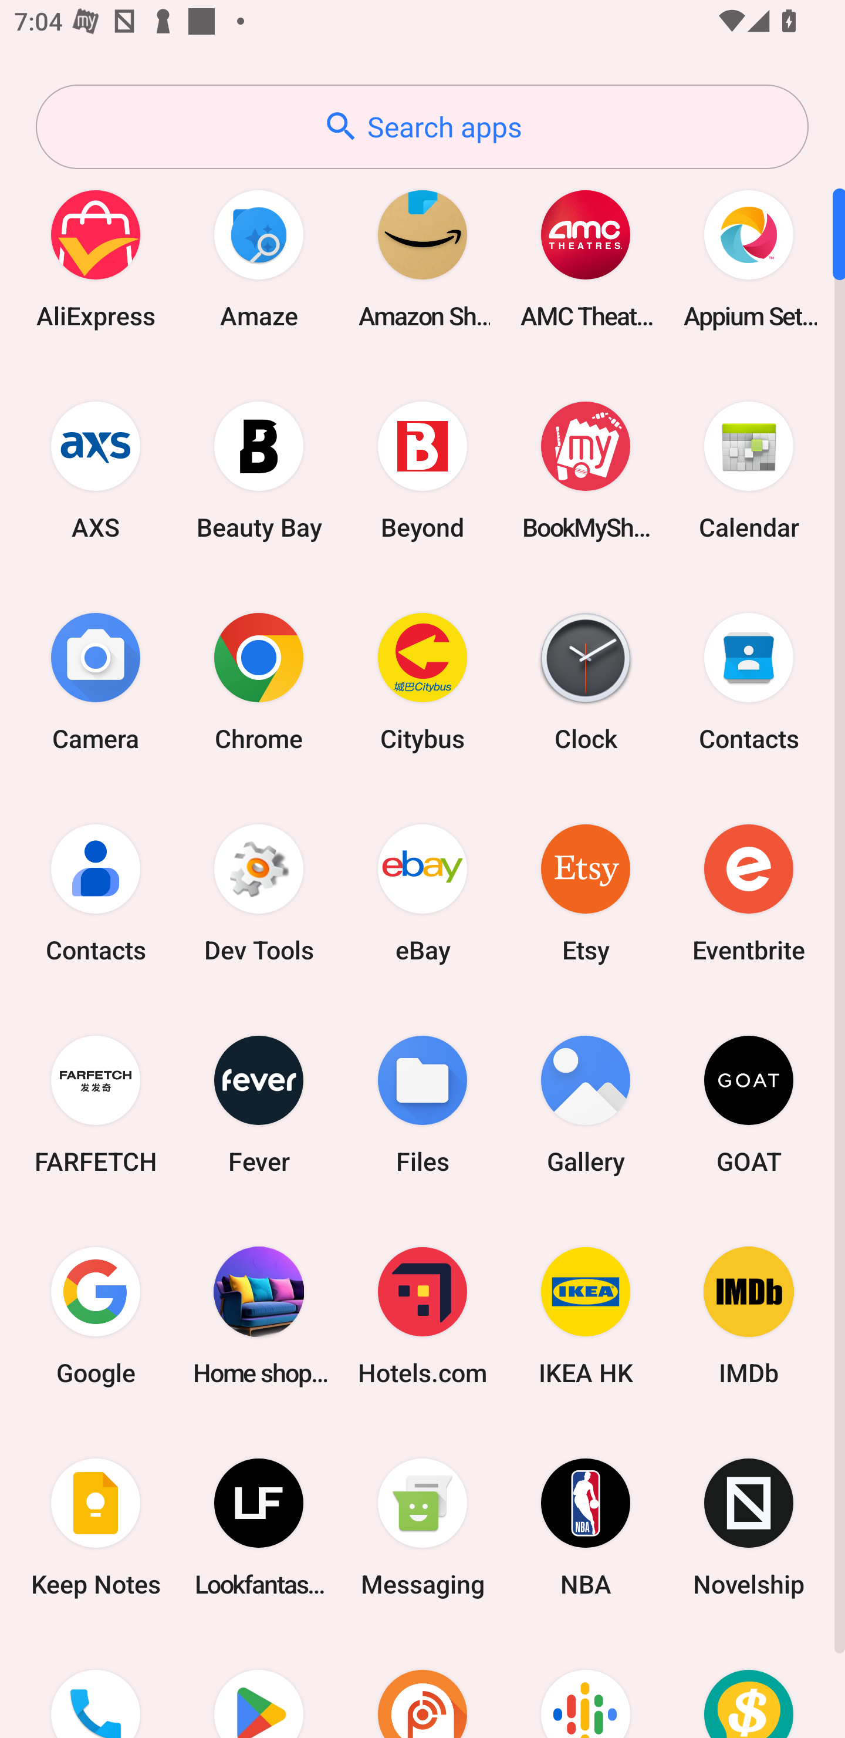 This screenshot has width=845, height=1738. Describe the element at coordinates (96, 892) in the screenshot. I see `Contacts` at that location.